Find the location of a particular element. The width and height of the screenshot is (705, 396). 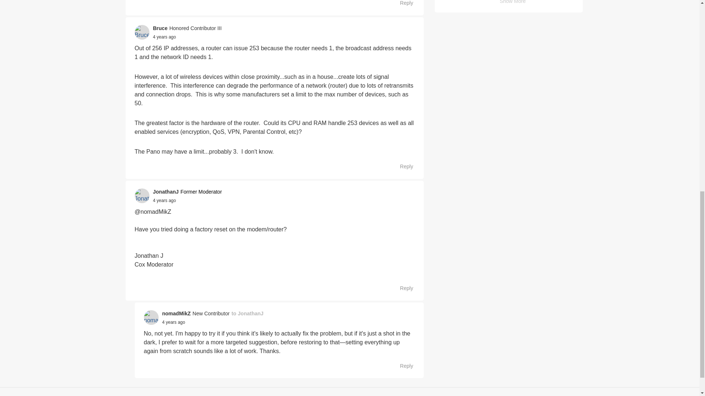

Reply is located at coordinates (402, 166).